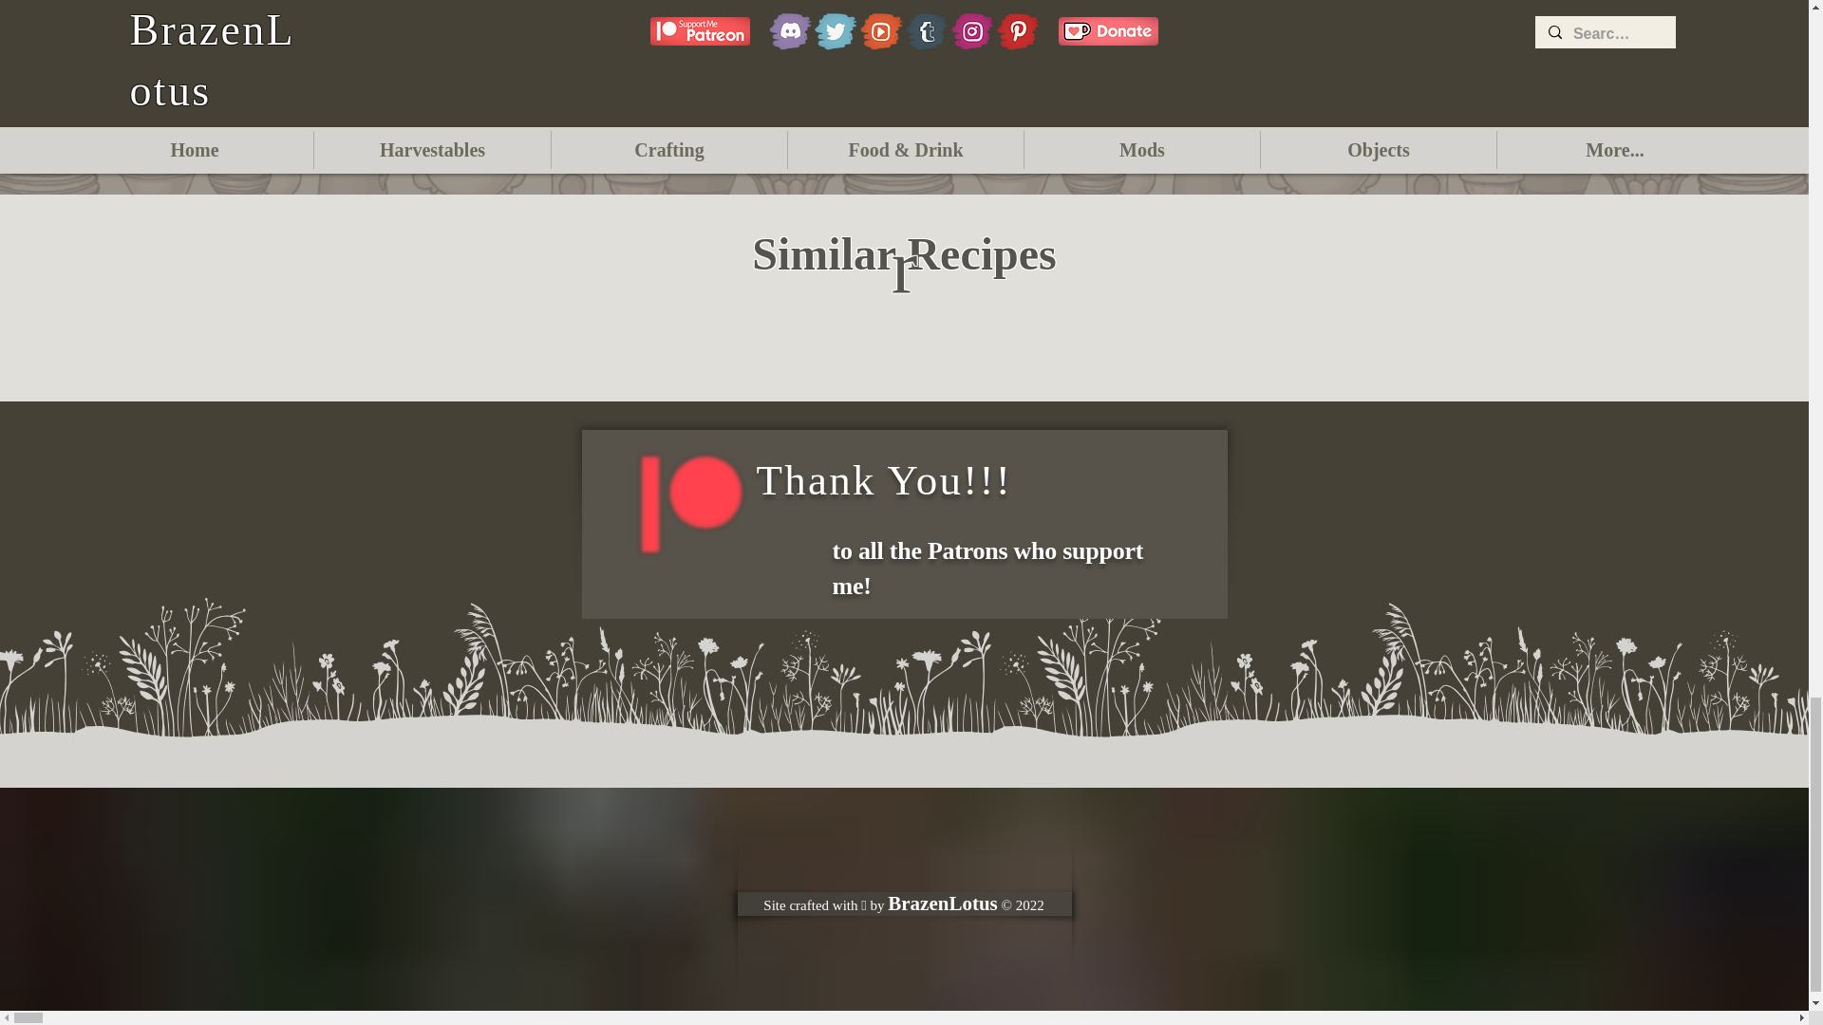  I want to click on to all the Patrons who support me!, so click(987, 568).